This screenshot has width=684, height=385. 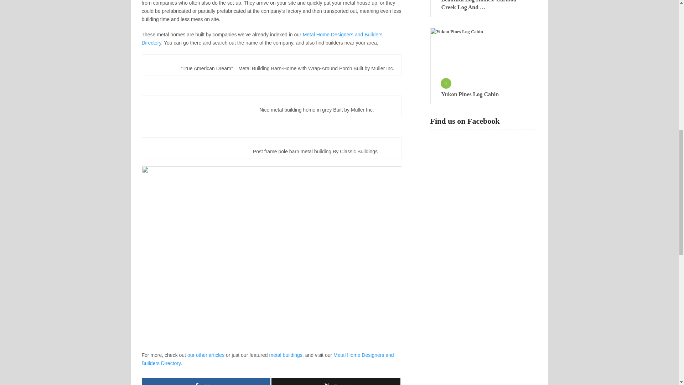 I want to click on Share, so click(x=206, y=381).